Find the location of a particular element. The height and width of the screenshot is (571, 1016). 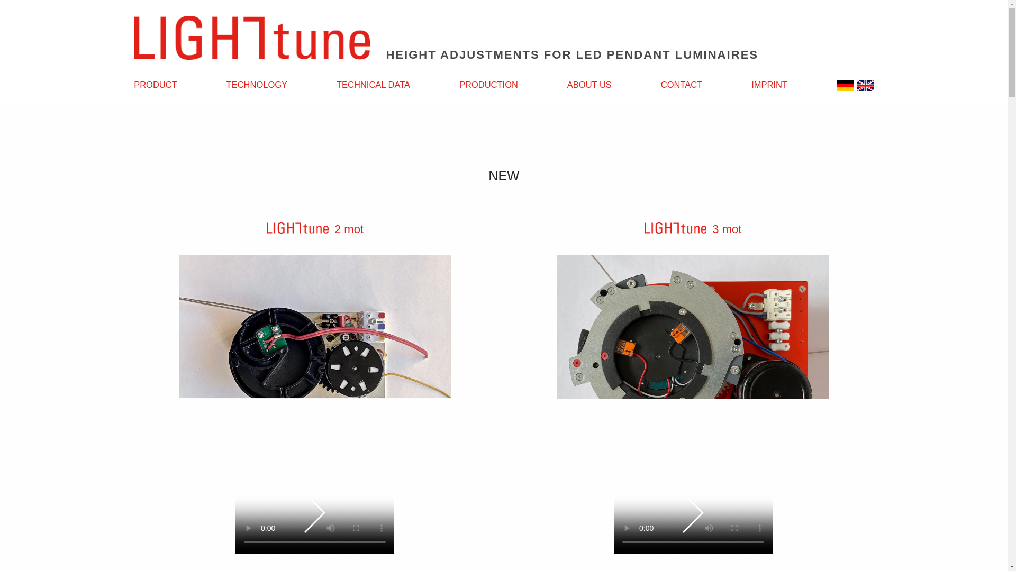

PRODUCT is located at coordinates (158, 85).